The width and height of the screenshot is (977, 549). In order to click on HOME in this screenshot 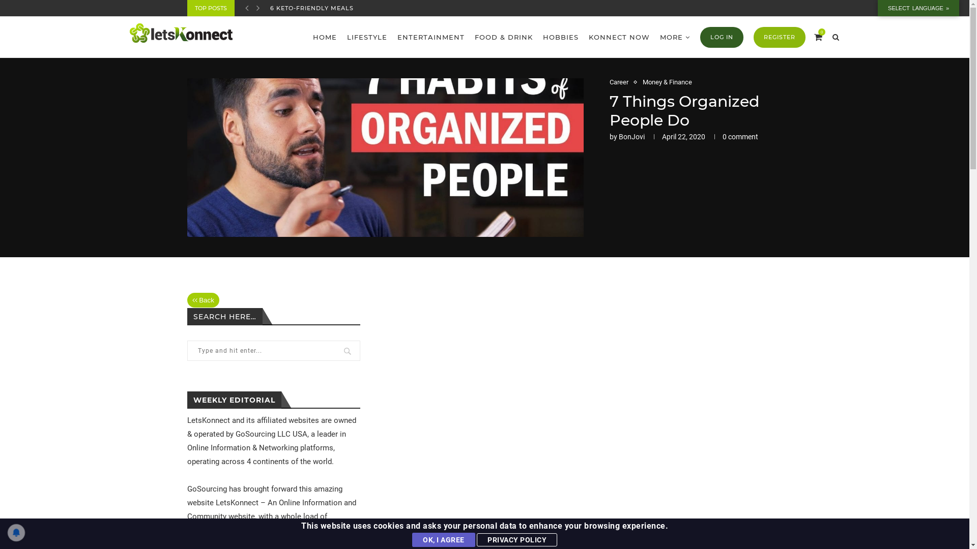, I will do `click(325, 37)`.